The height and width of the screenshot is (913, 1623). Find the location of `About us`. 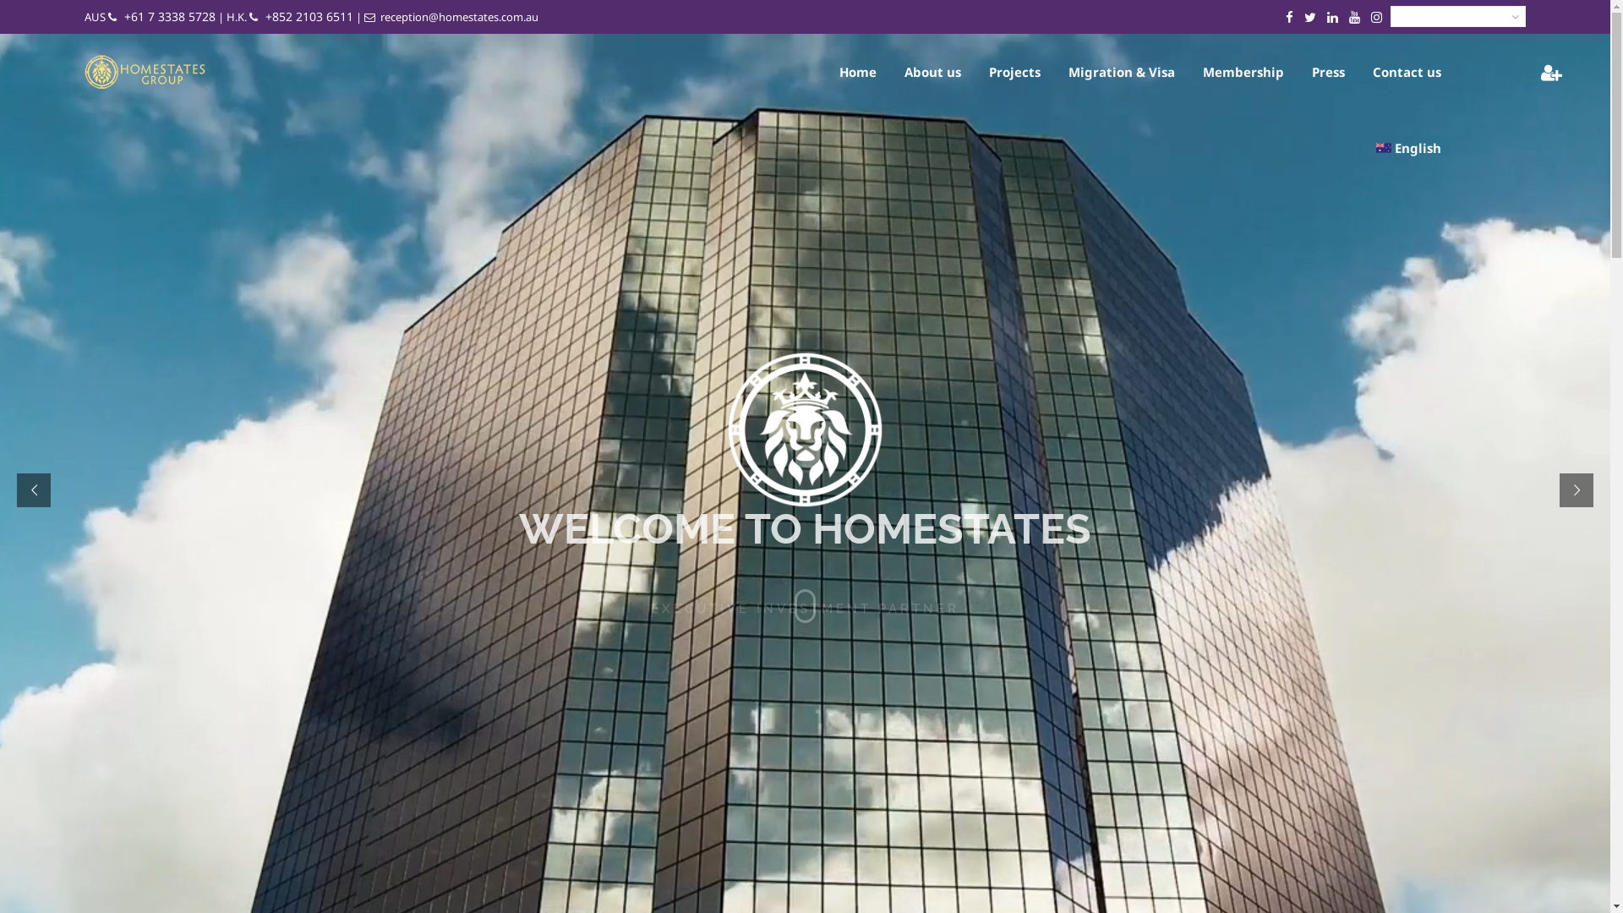

About us is located at coordinates (933, 72).